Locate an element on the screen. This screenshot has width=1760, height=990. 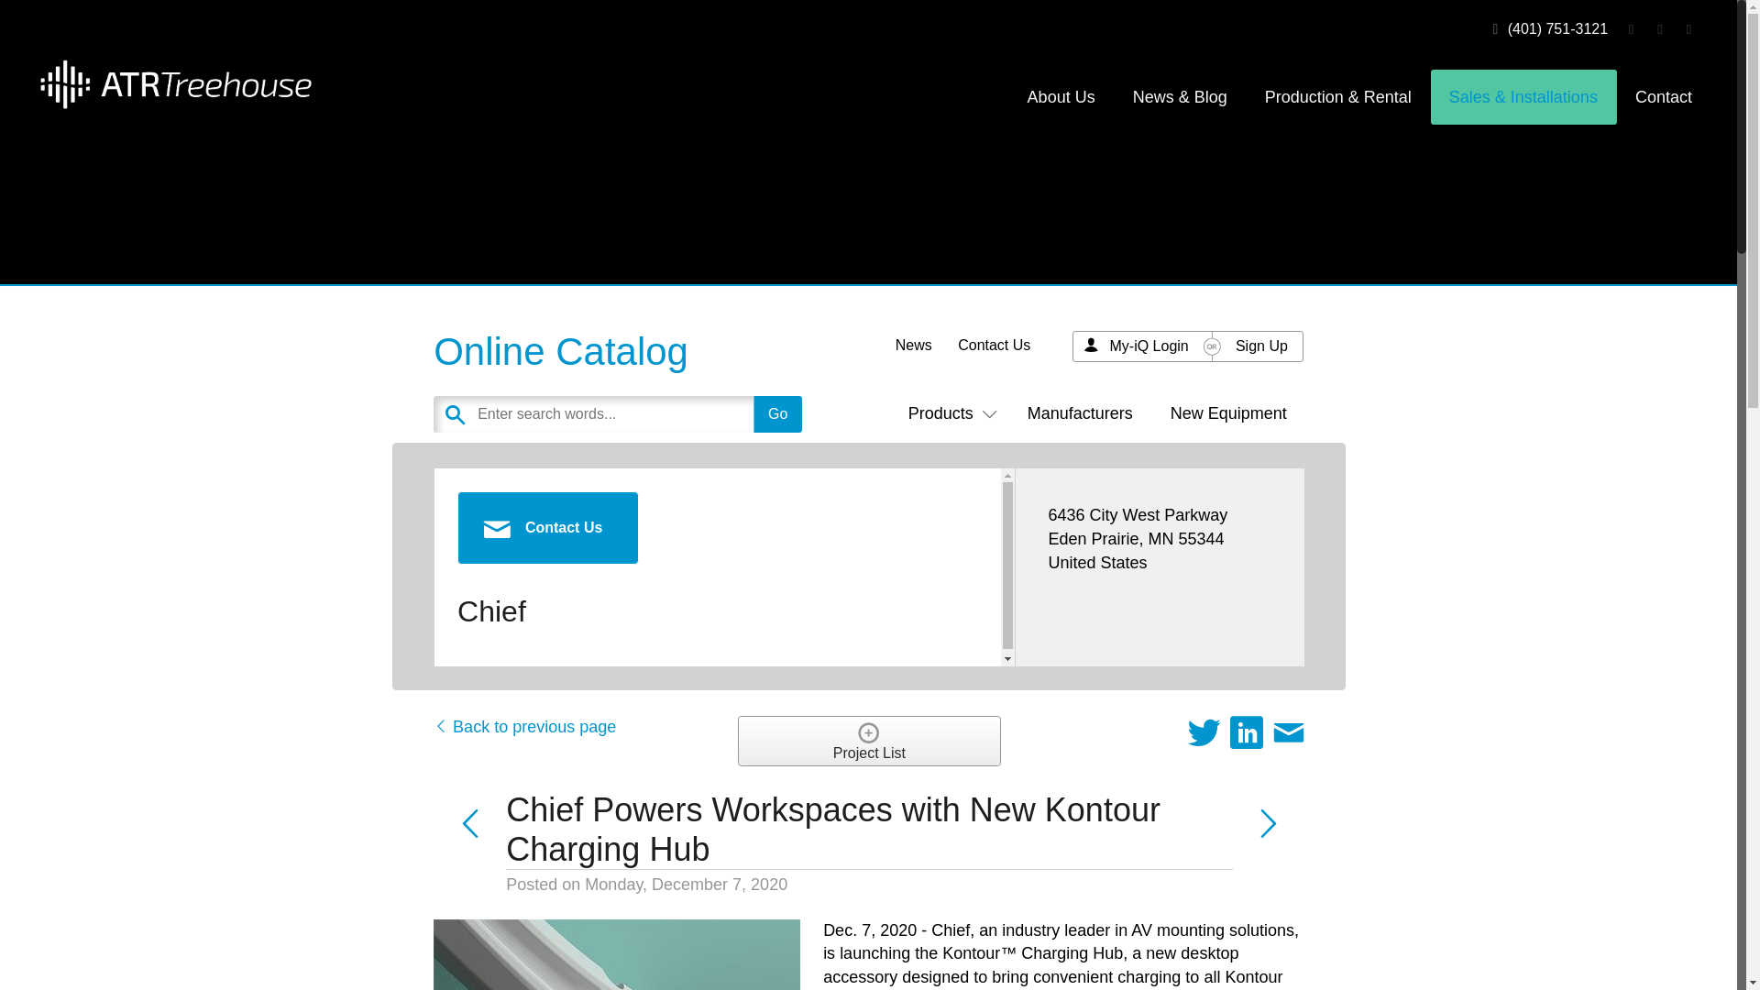
ATR is located at coordinates (174, 82).